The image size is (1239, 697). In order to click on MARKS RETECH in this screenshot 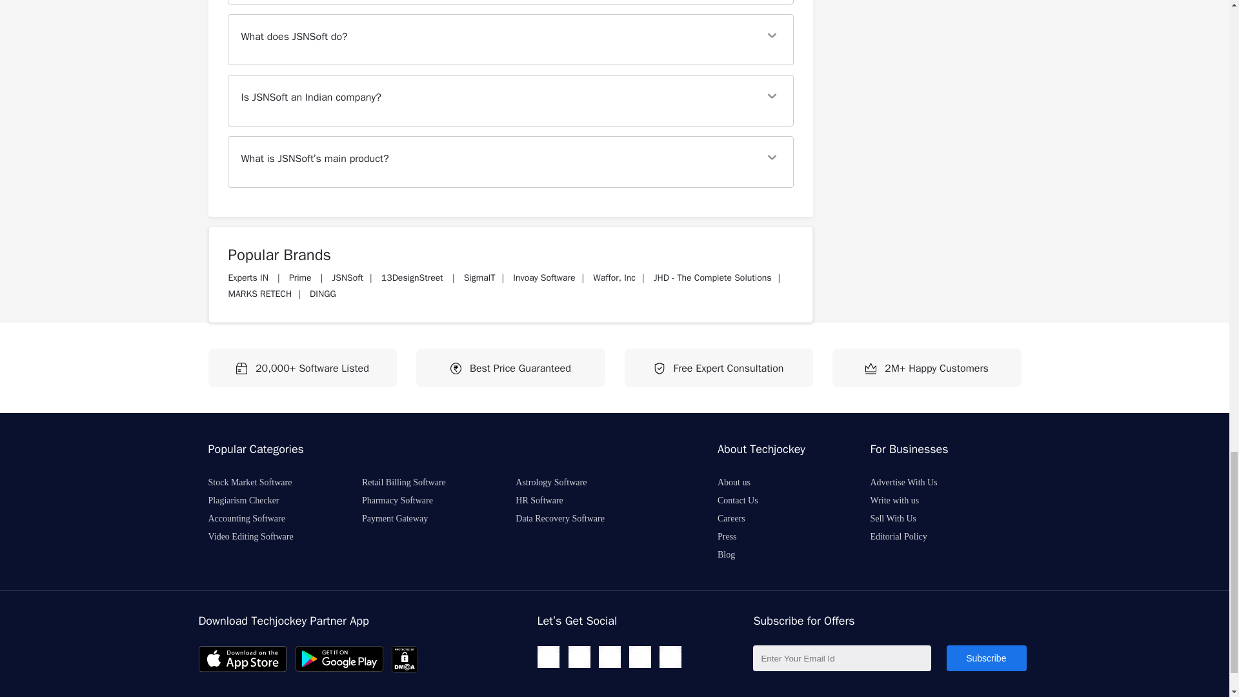, I will do `click(260, 294)`.